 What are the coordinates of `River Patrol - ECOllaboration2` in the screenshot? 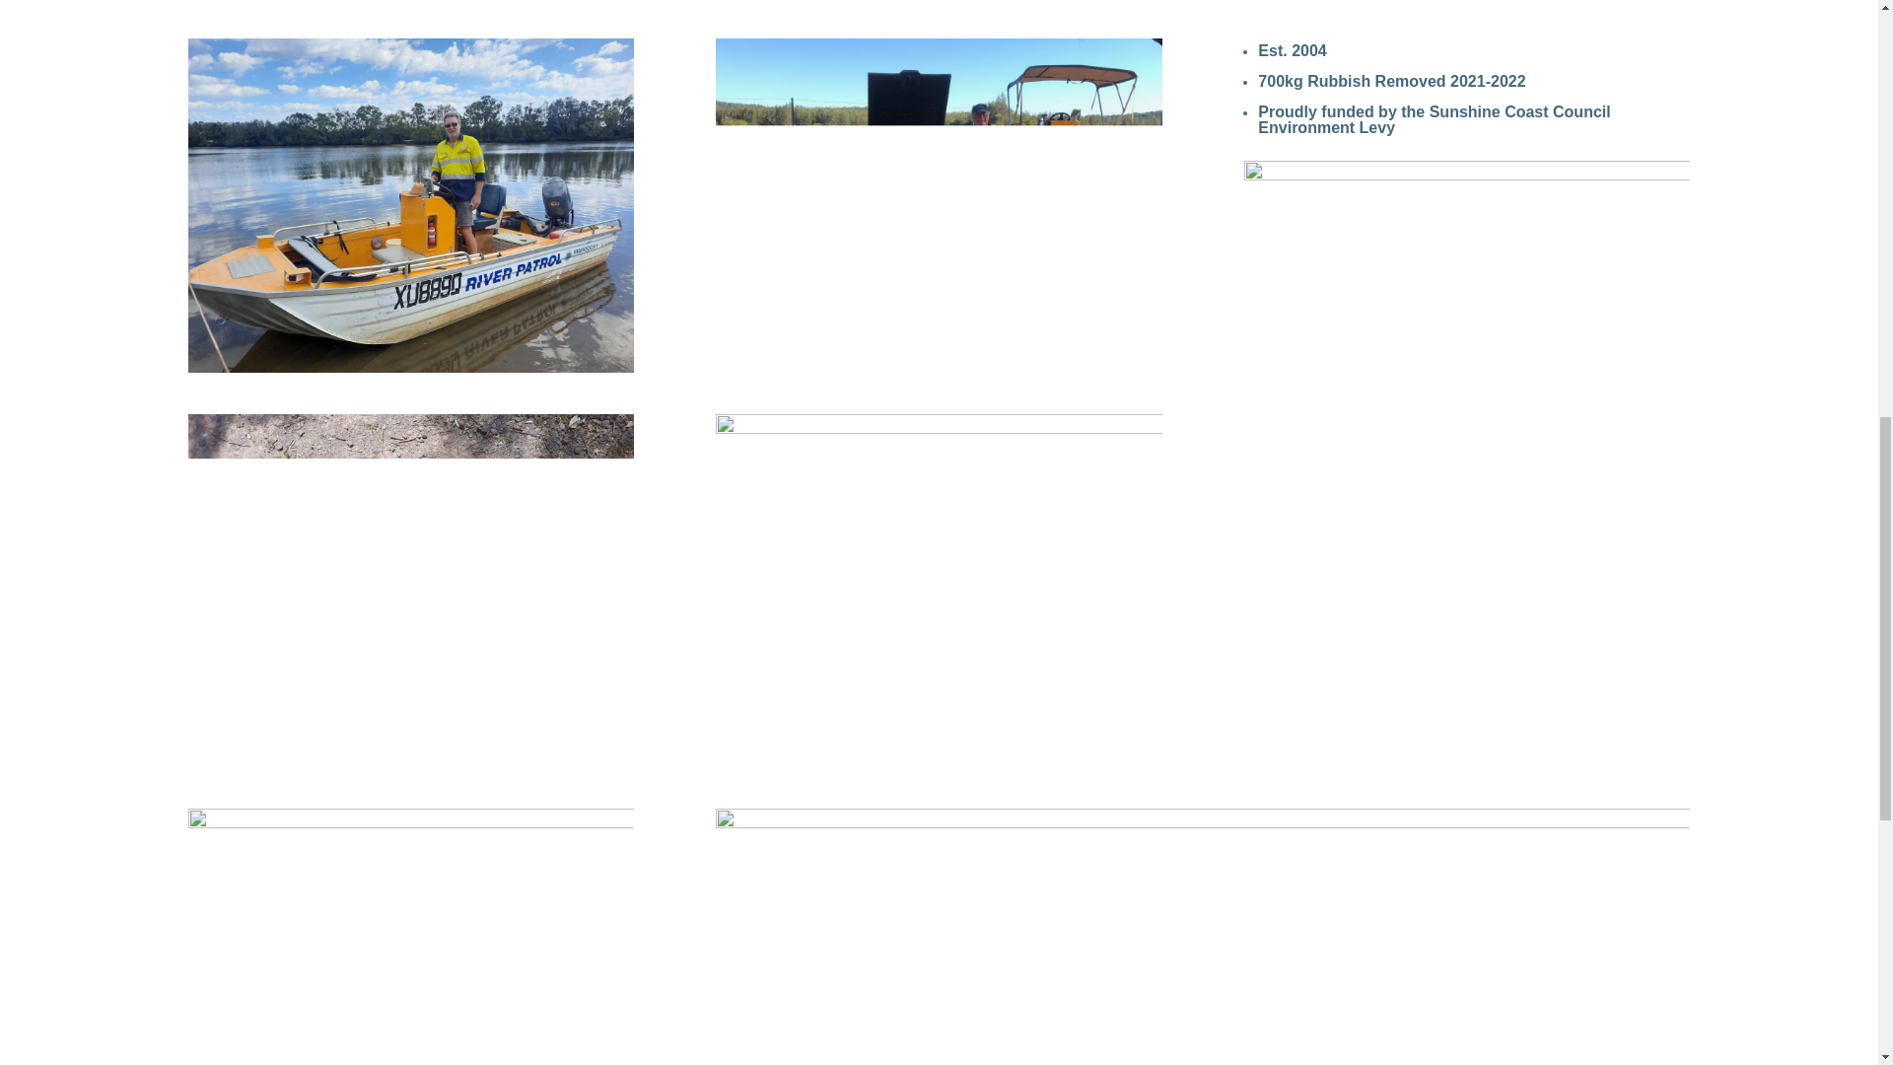 It's located at (410, 937).